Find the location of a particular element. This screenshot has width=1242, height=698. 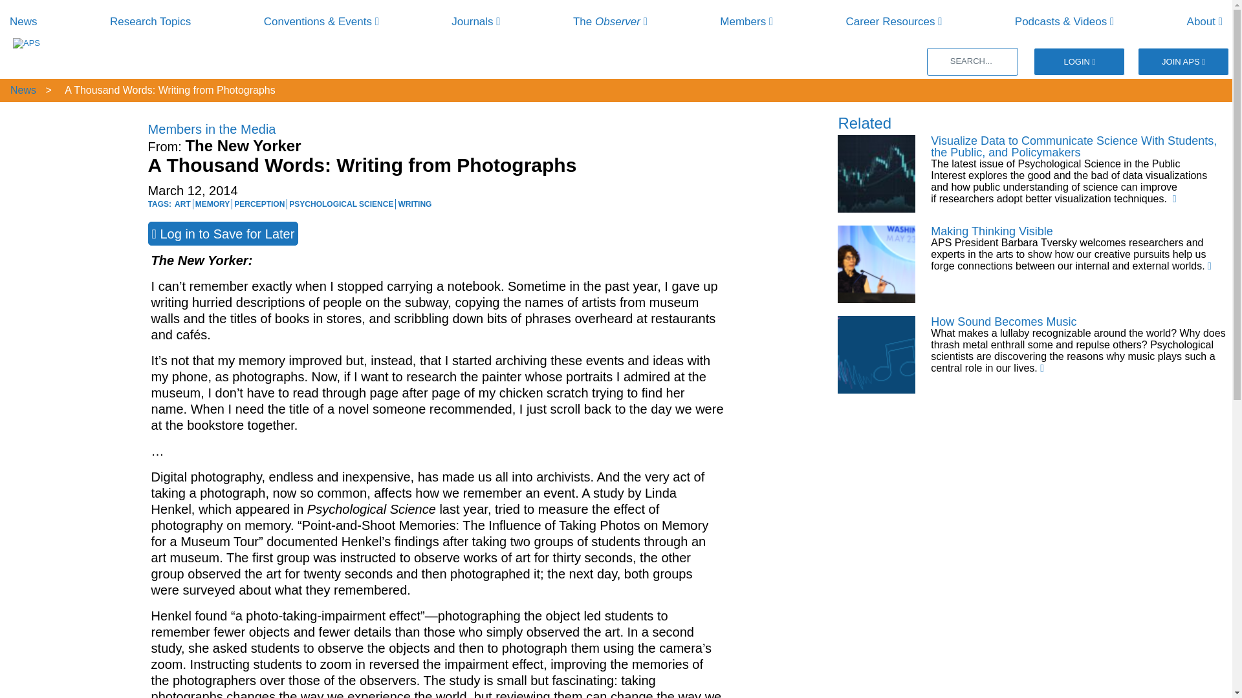

News is located at coordinates (23, 21).